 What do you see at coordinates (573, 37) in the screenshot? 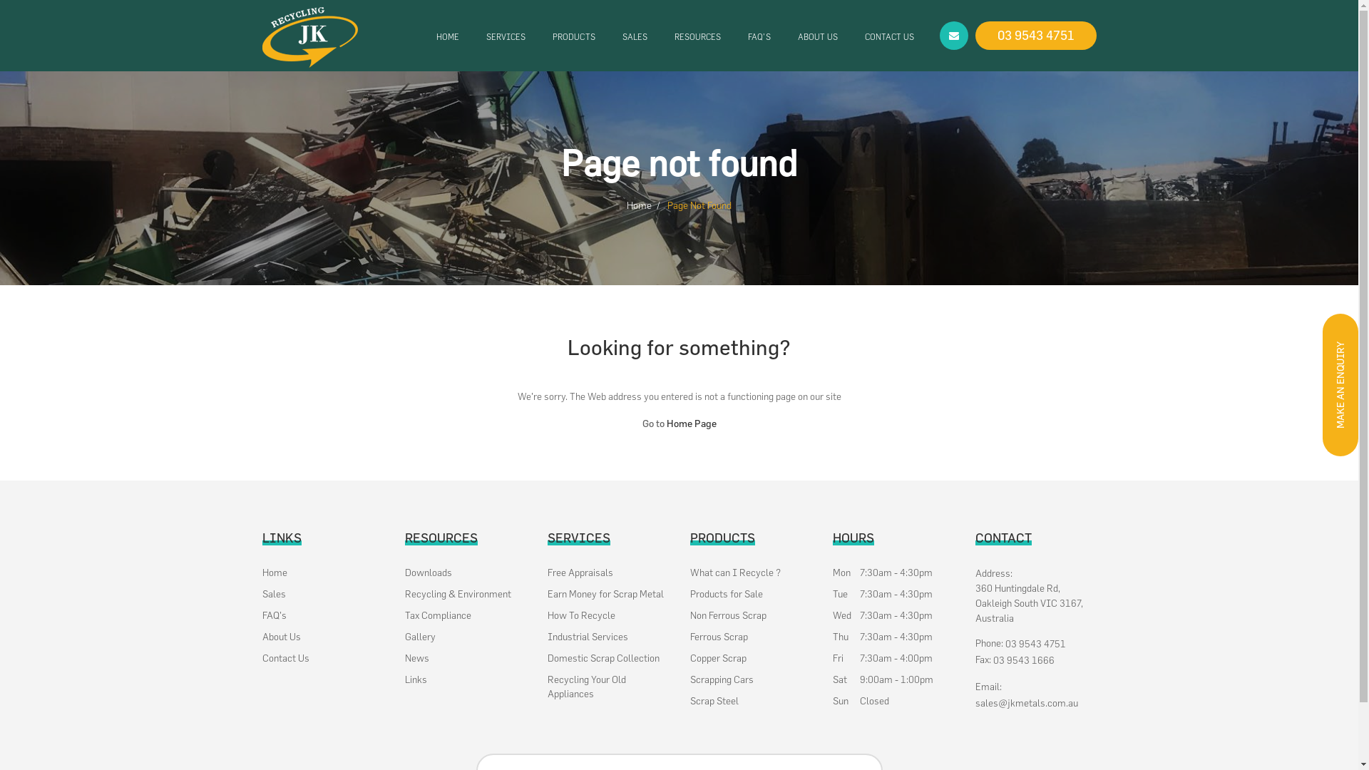
I see `PRODUCTS` at bounding box center [573, 37].